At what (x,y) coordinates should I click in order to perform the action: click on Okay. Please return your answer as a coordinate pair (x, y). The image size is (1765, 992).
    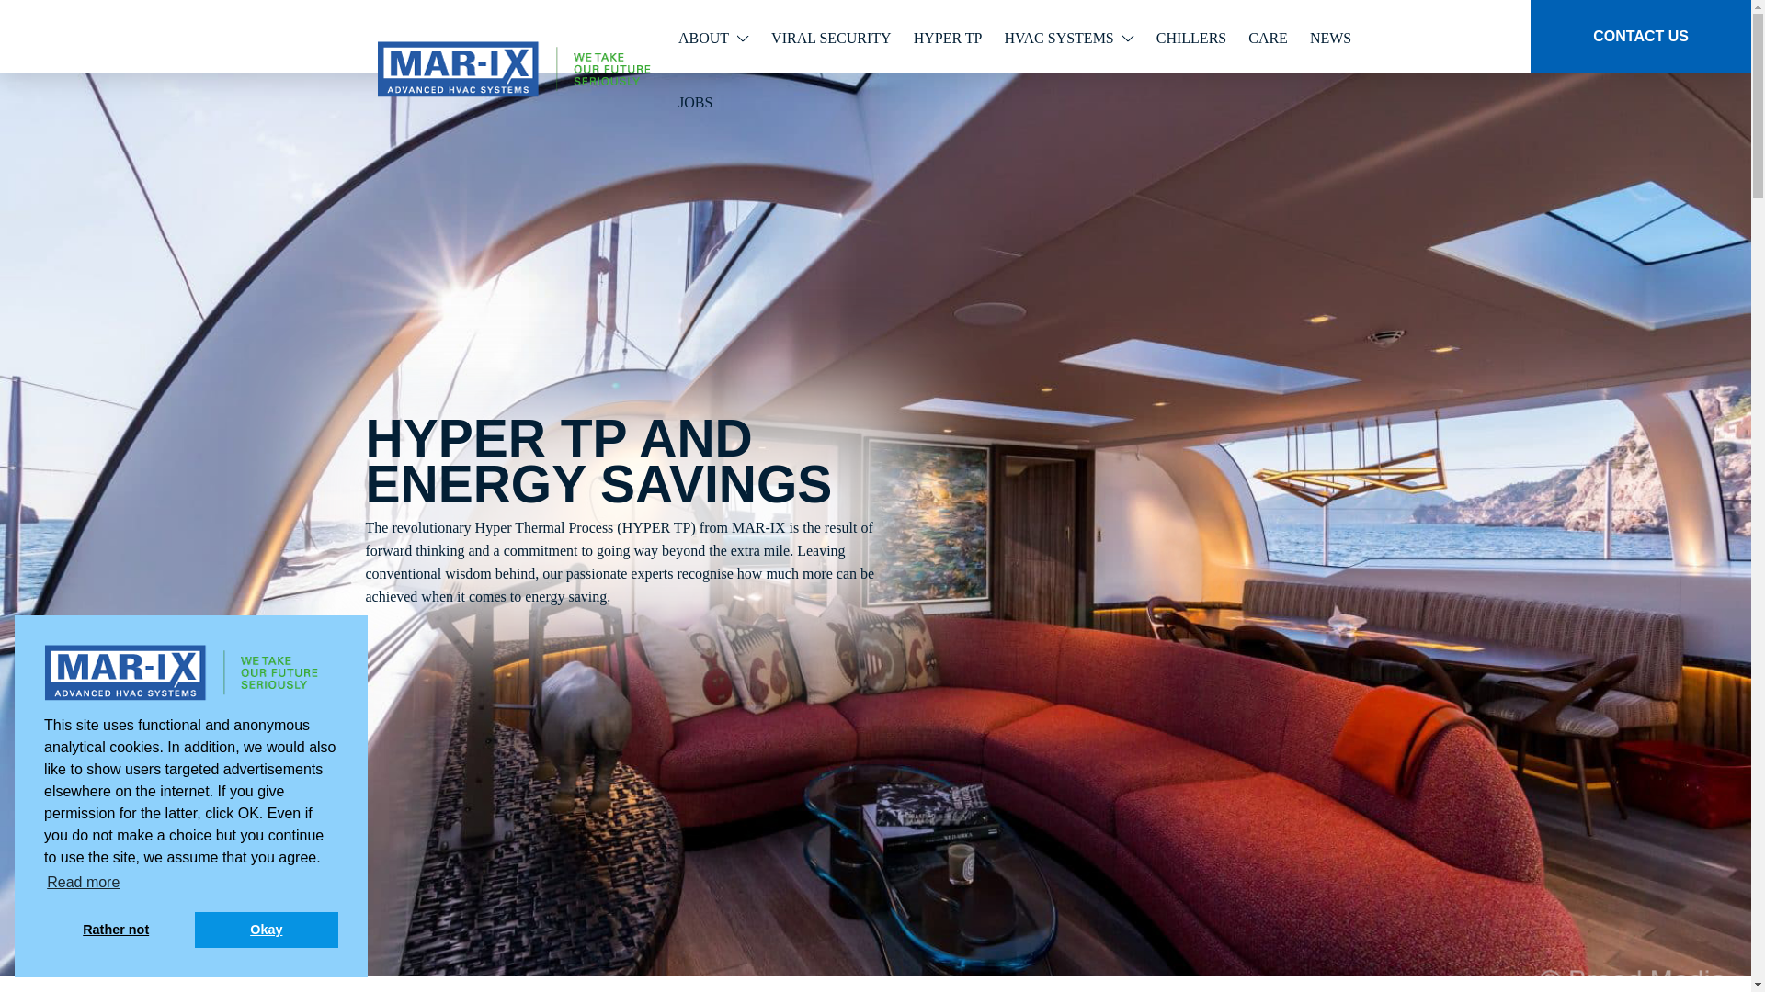
    Looking at the image, I should click on (267, 930).